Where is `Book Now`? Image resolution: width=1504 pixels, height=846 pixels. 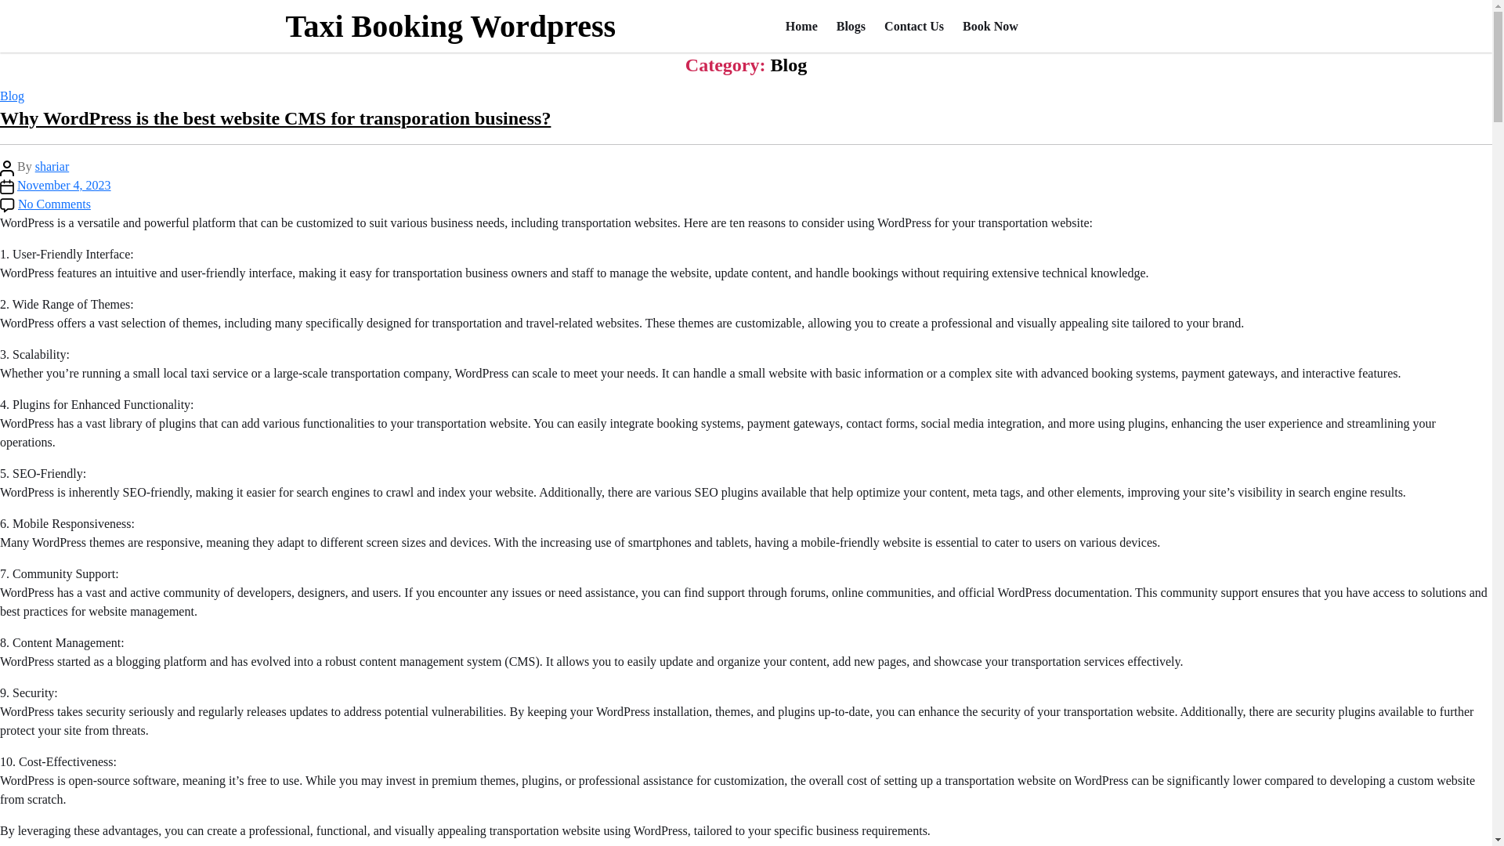
Book Now is located at coordinates (1000, 25).